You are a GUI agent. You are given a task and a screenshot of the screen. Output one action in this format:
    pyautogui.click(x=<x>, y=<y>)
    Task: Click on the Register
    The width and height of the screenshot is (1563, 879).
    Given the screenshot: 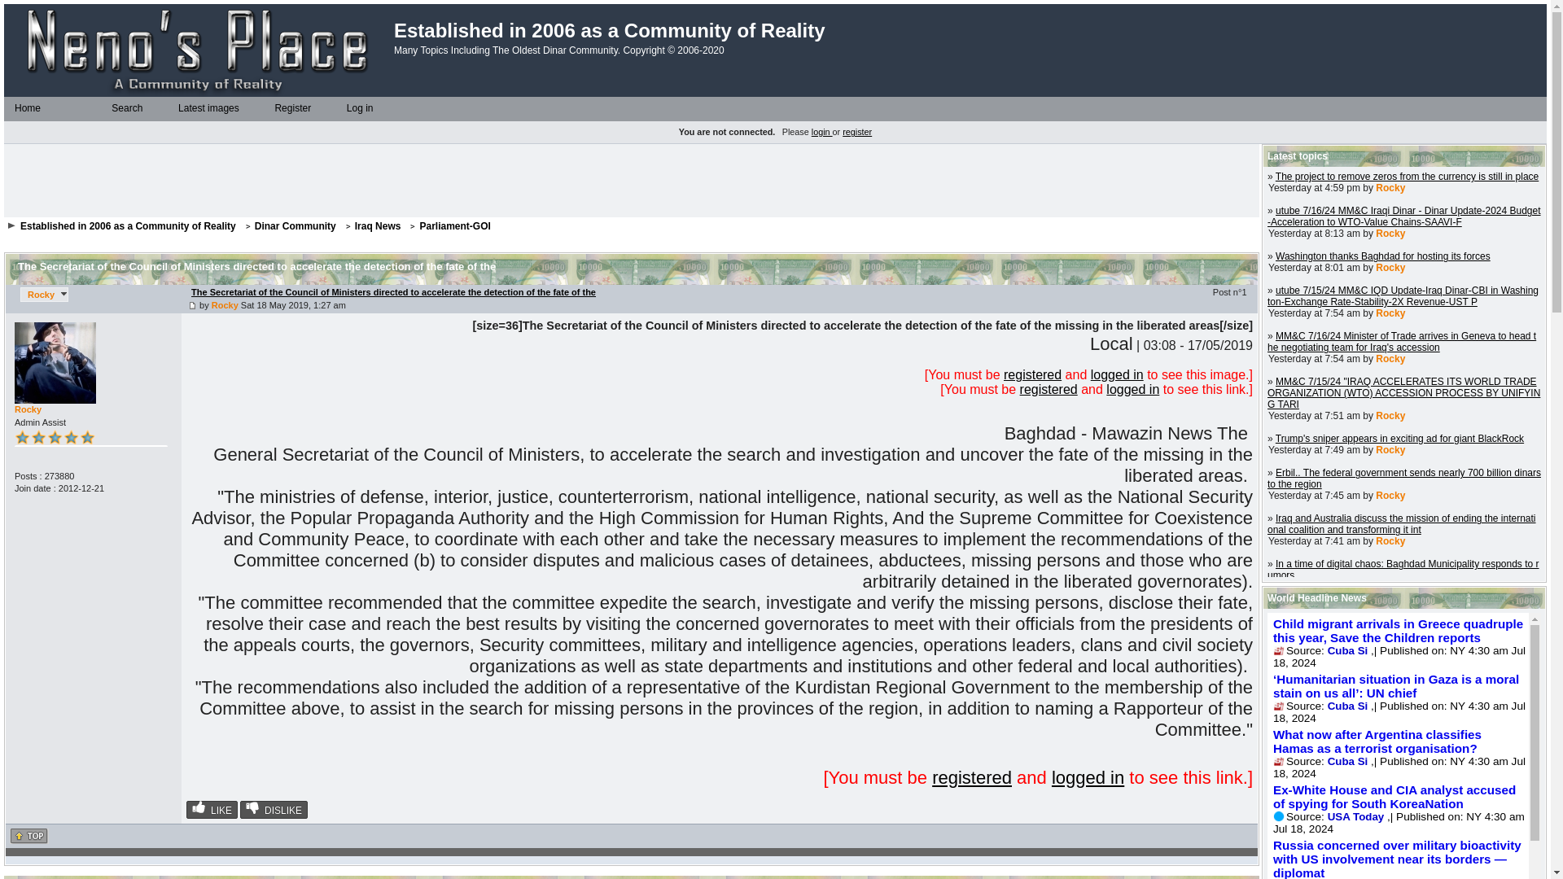 What is the action you would take?
    pyautogui.click(x=269, y=109)
    